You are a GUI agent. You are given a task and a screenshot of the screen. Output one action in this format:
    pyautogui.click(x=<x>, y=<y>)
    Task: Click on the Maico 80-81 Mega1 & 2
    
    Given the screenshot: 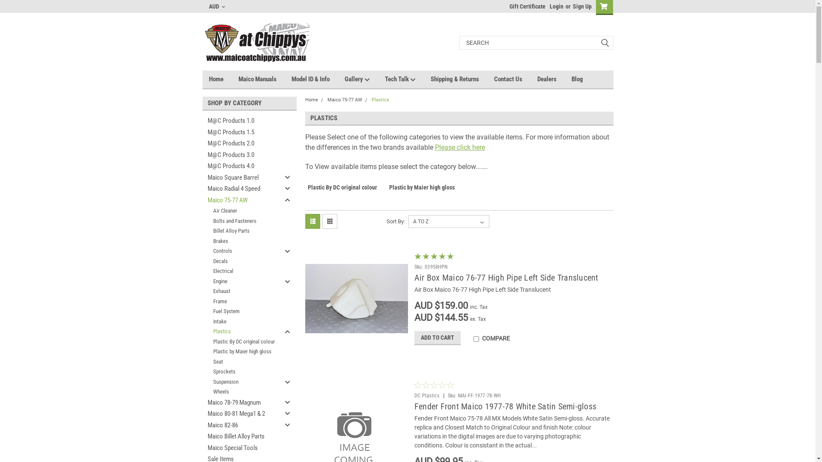 What is the action you would take?
    pyautogui.click(x=242, y=414)
    